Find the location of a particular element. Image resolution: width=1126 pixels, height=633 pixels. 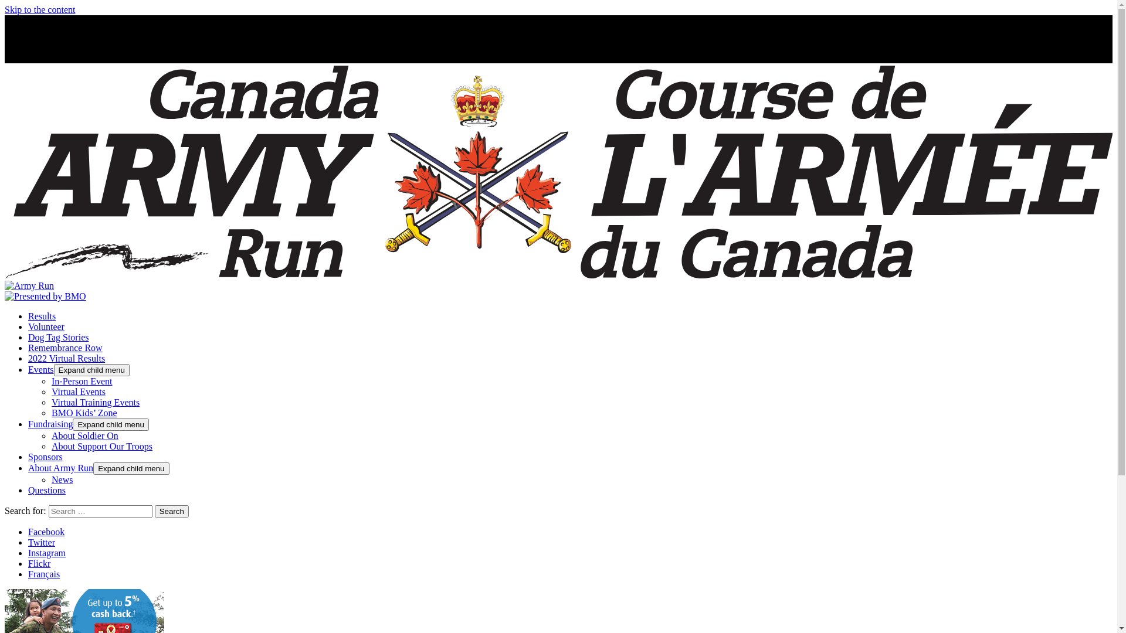

Sponsors is located at coordinates (46, 457).